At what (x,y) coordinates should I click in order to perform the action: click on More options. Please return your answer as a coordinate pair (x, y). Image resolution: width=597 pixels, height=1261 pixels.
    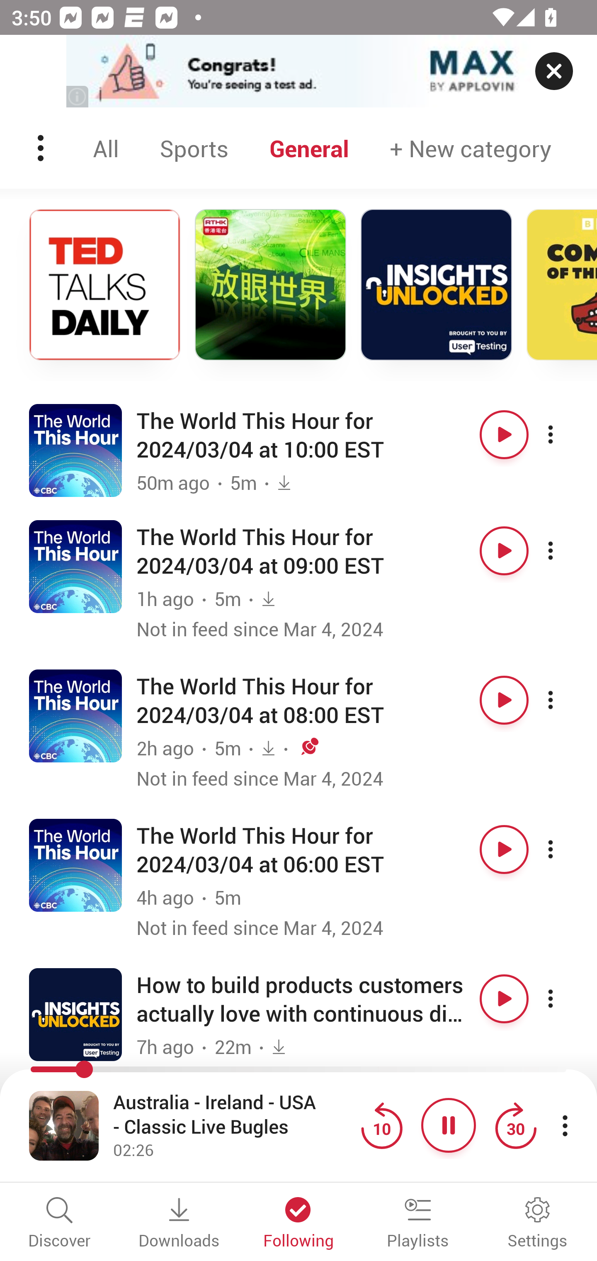
    Looking at the image, I should click on (565, 434).